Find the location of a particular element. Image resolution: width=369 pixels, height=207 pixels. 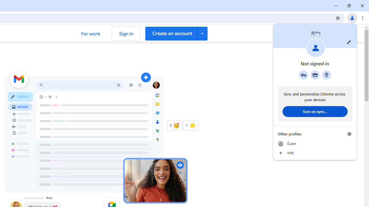

Google Password Manager is located at coordinates (303, 75).